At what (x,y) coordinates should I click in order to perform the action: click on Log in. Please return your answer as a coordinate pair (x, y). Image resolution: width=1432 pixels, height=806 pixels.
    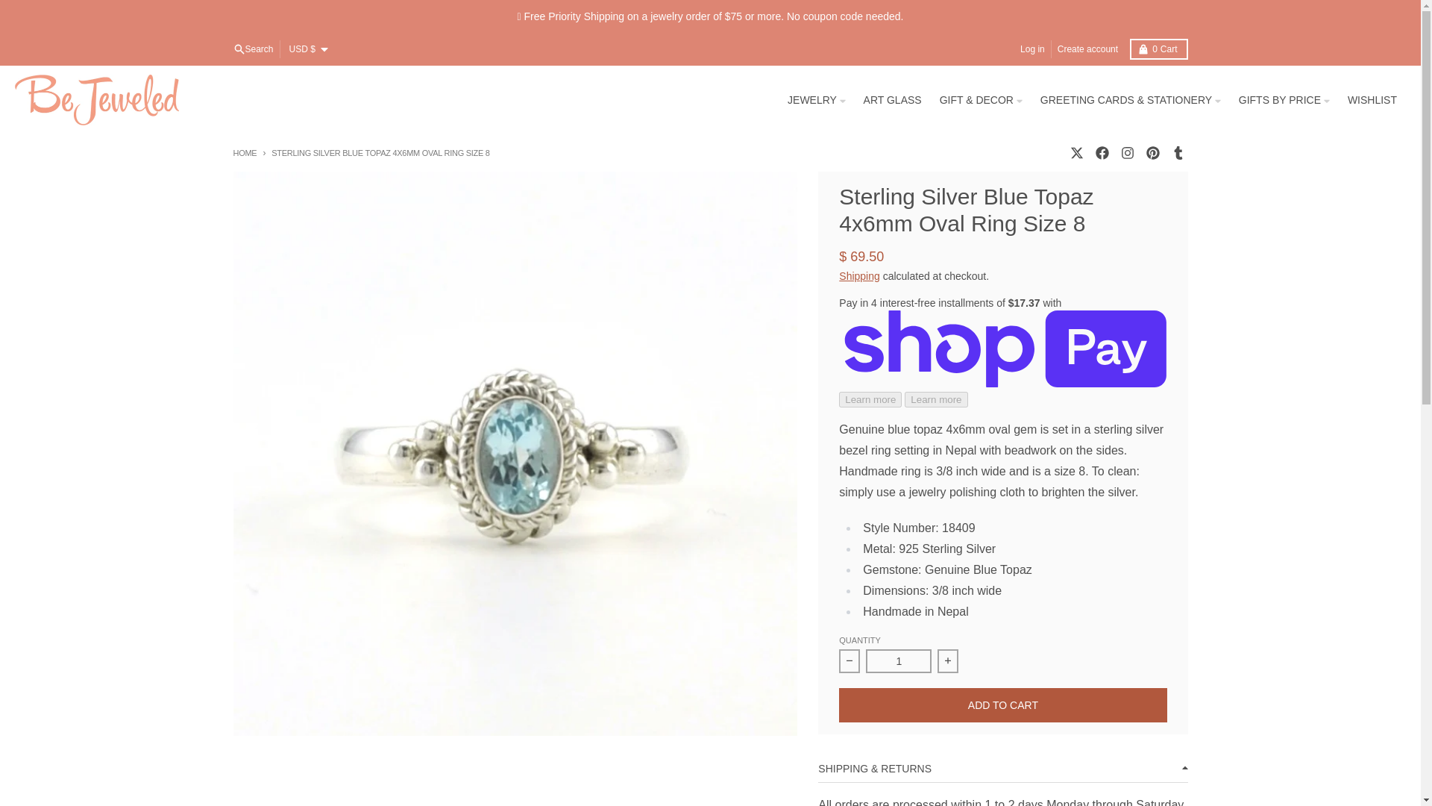
    Looking at the image, I should click on (1032, 49).